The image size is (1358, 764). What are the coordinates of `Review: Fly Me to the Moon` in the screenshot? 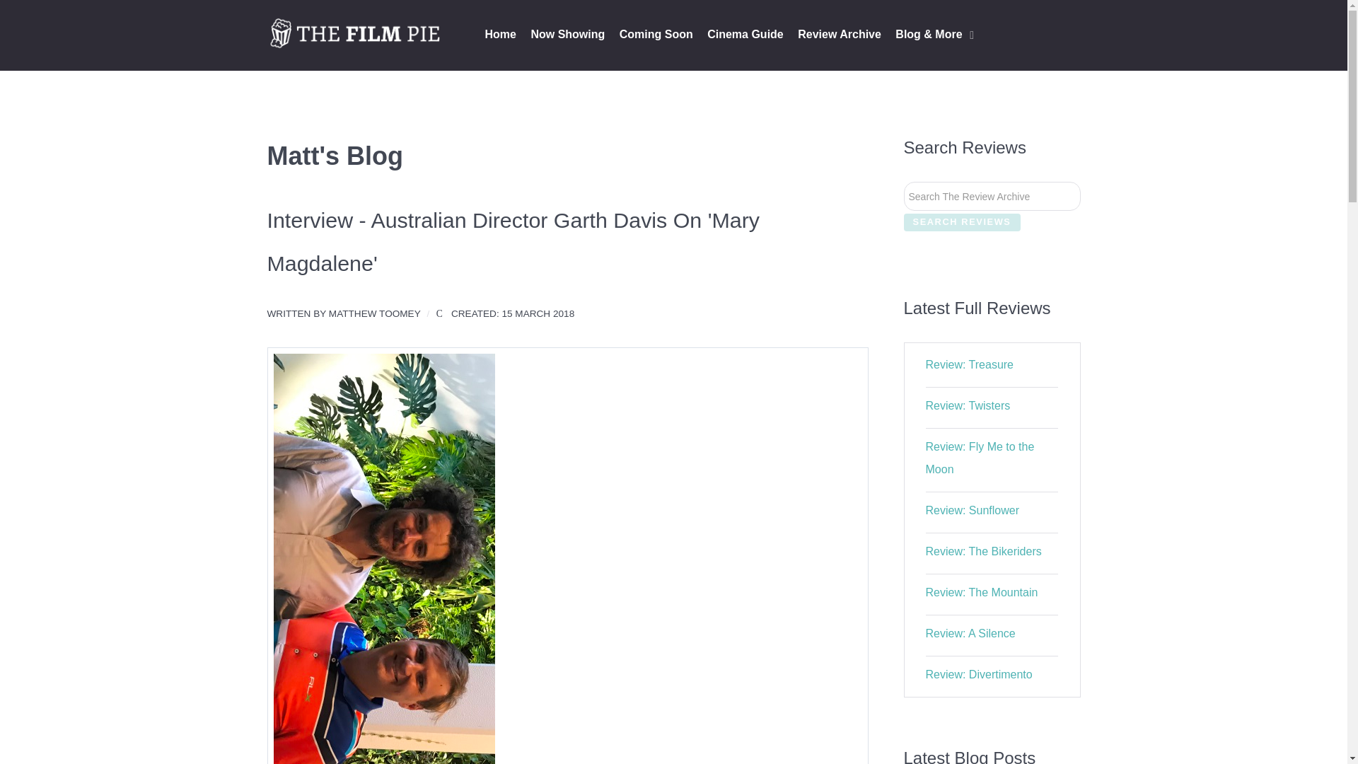 It's located at (980, 458).